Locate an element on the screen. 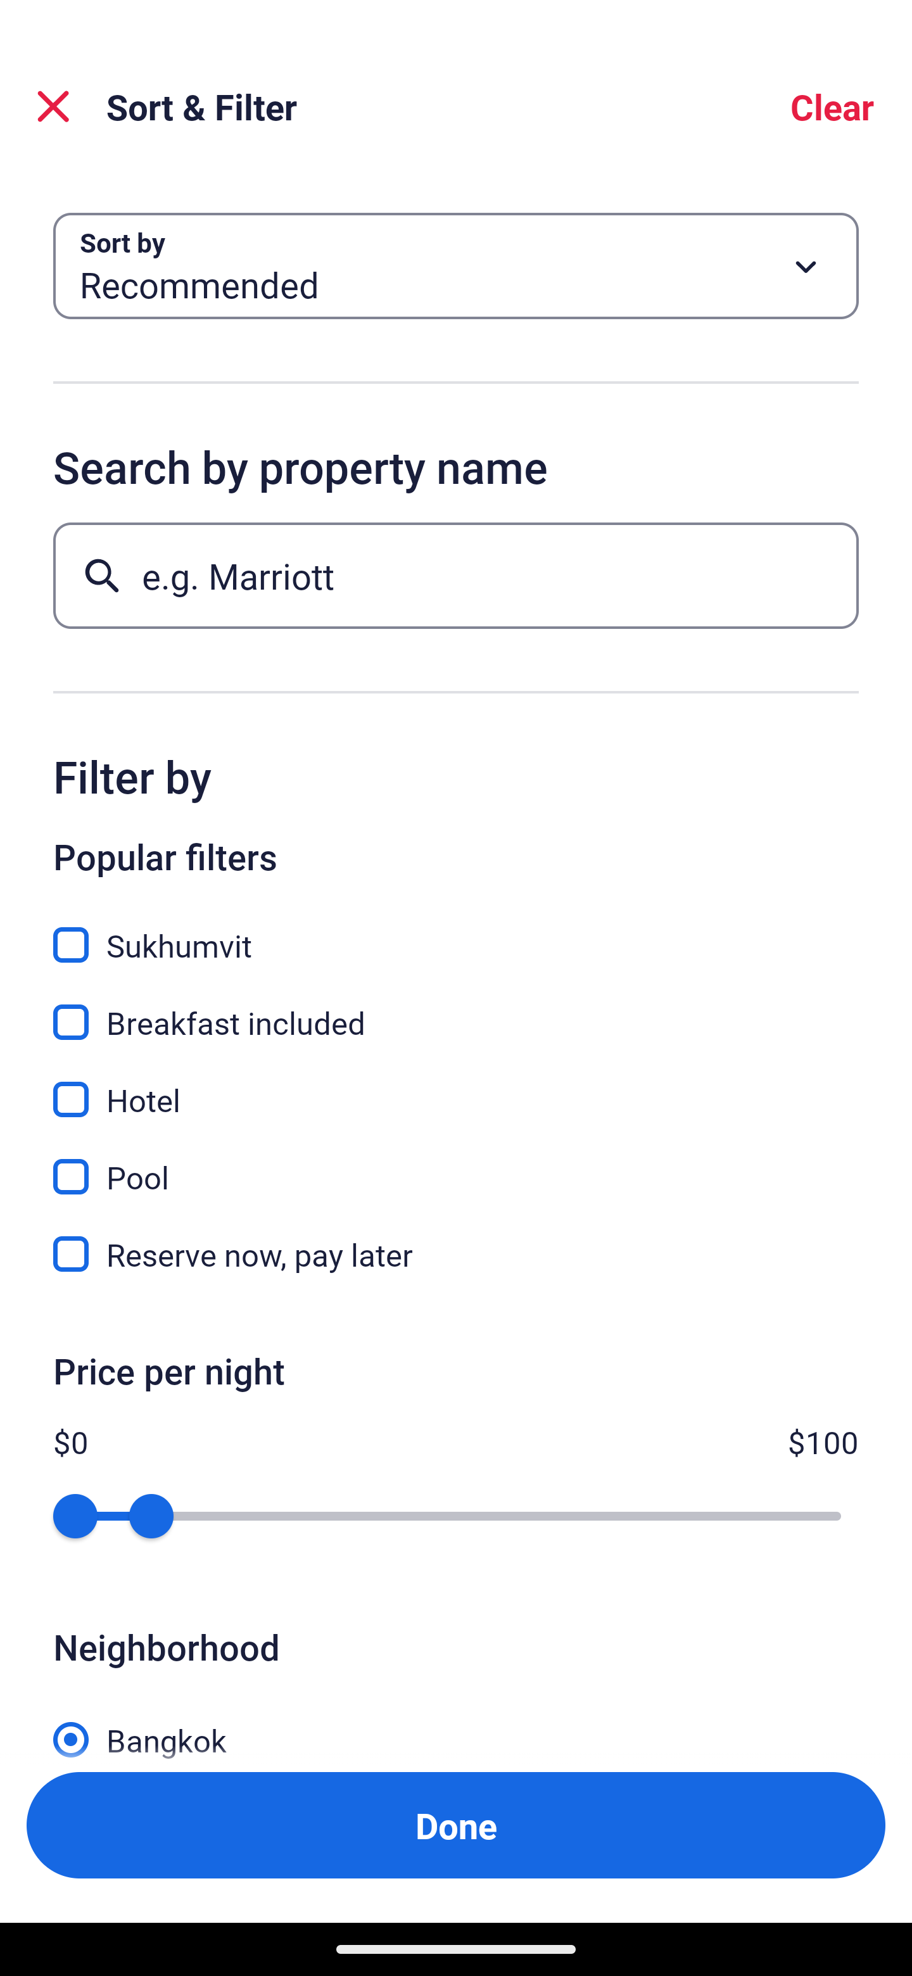 This screenshot has width=912, height=1976. Sort by Button Recommended is located at coordinates (456, 266).